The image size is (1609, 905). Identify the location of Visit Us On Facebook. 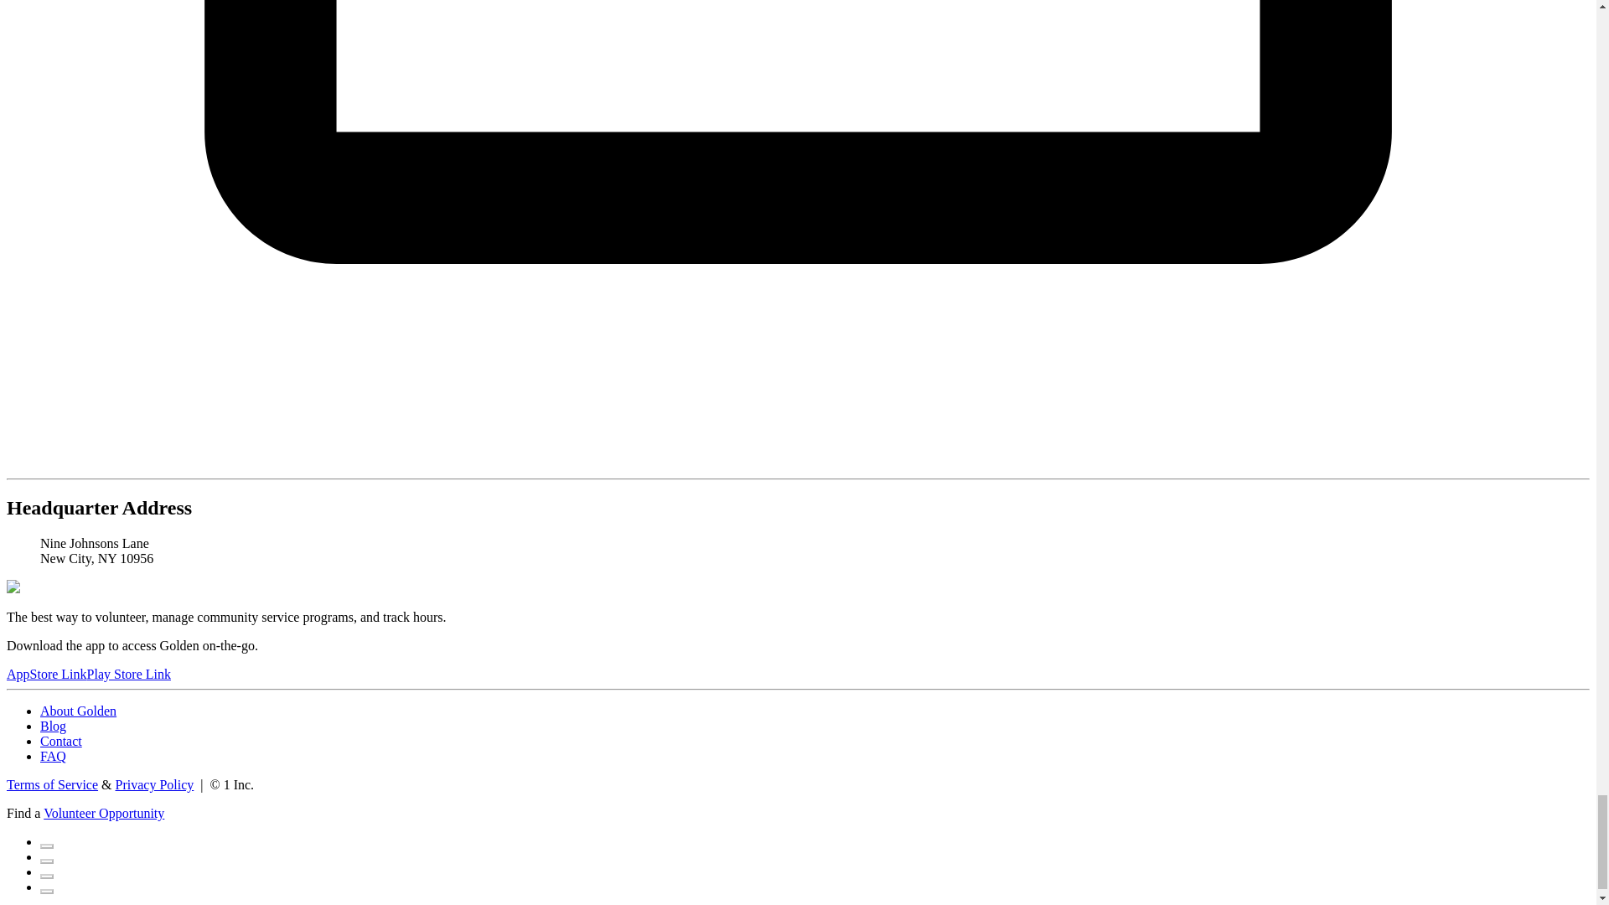
(47, 841).